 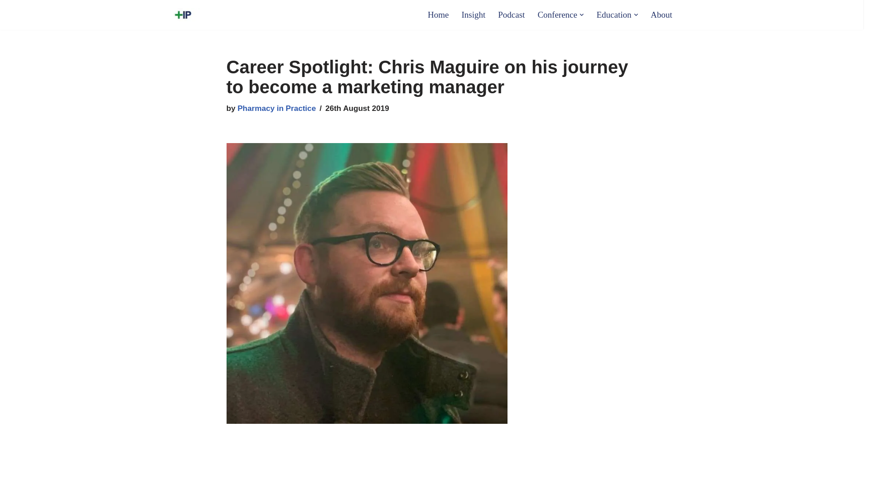 What do you see at coordinates (511, 14) in the screenshot?
I see `Podcast` at bounding box center [511, 14].